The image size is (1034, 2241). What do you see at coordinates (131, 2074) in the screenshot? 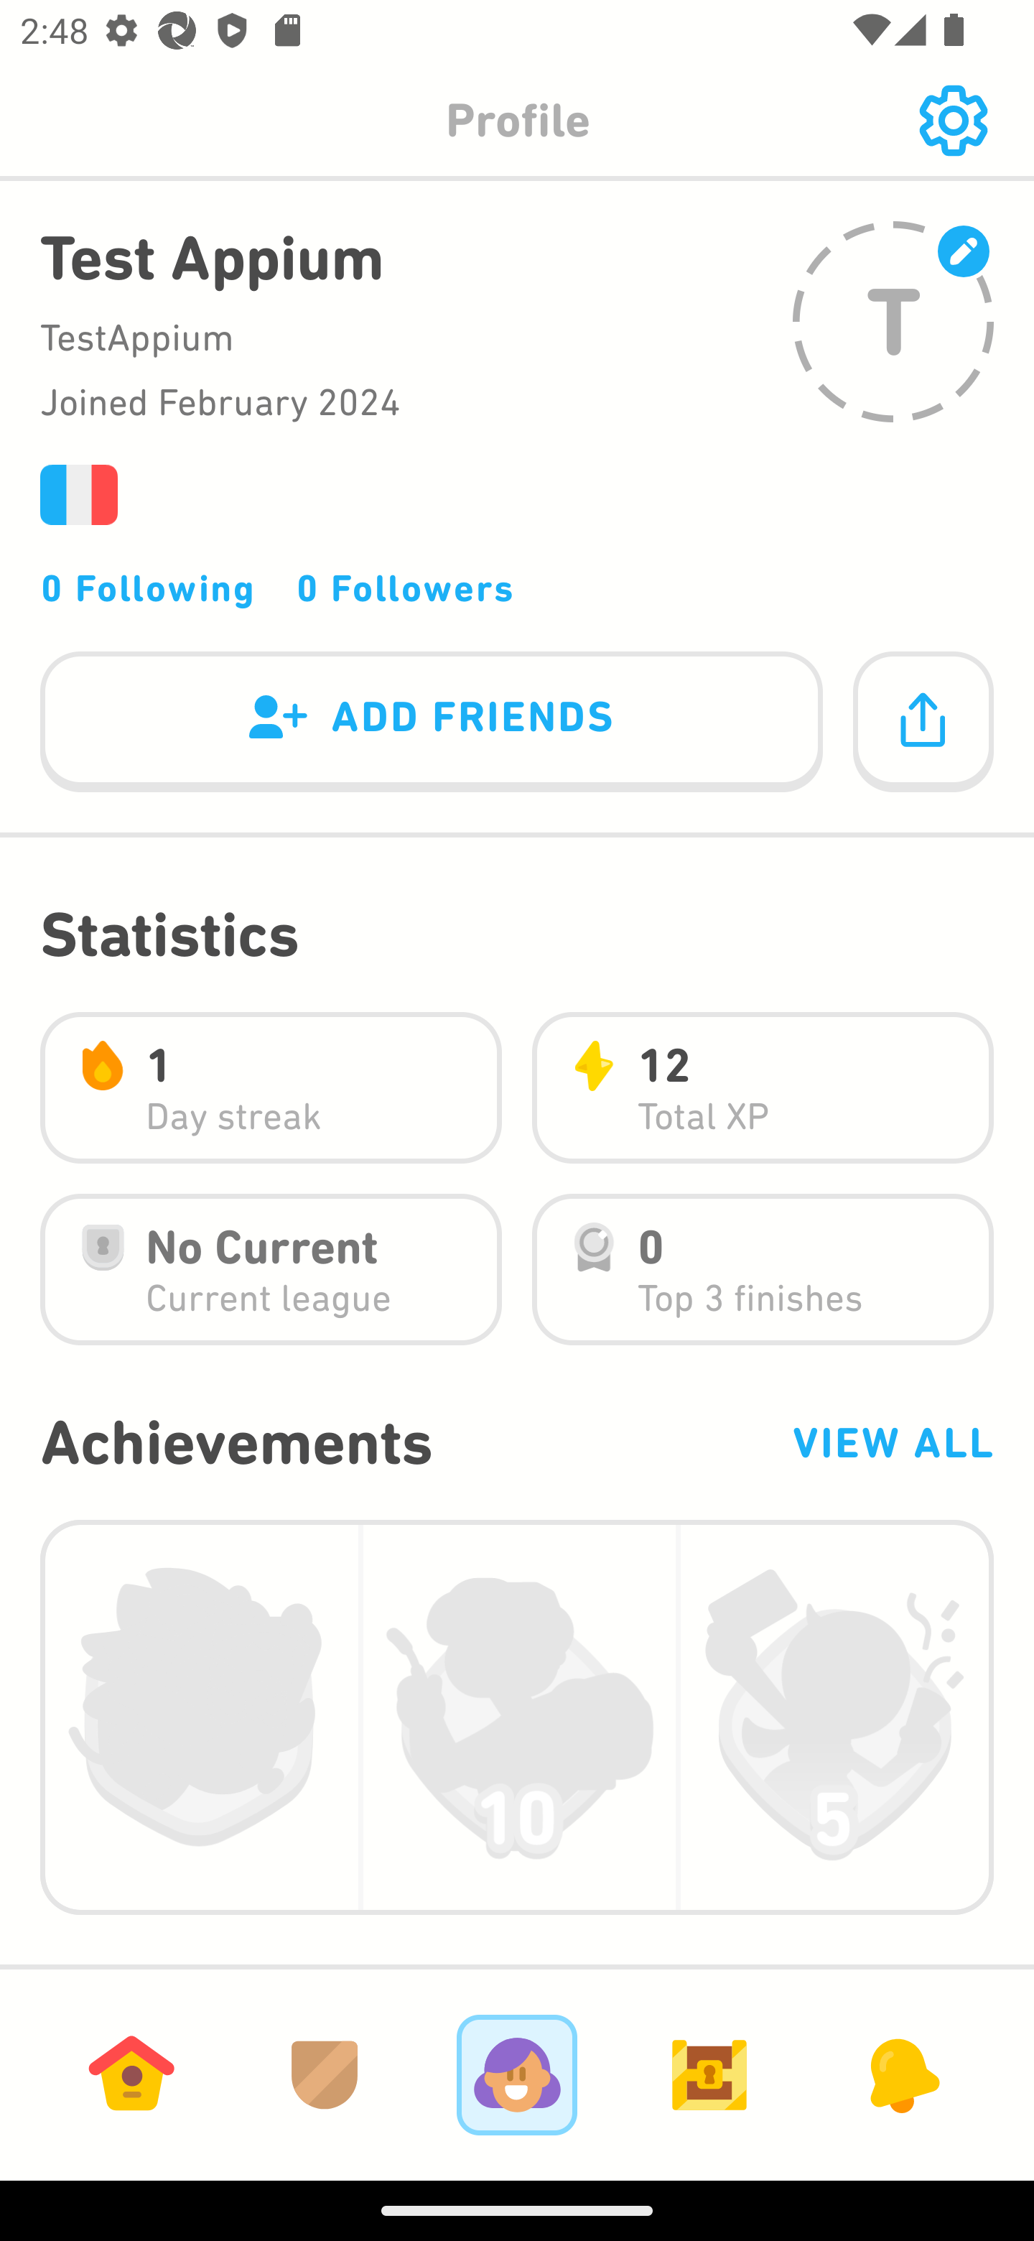
I see `Learn Tab` at bounding box center [131, 2074].